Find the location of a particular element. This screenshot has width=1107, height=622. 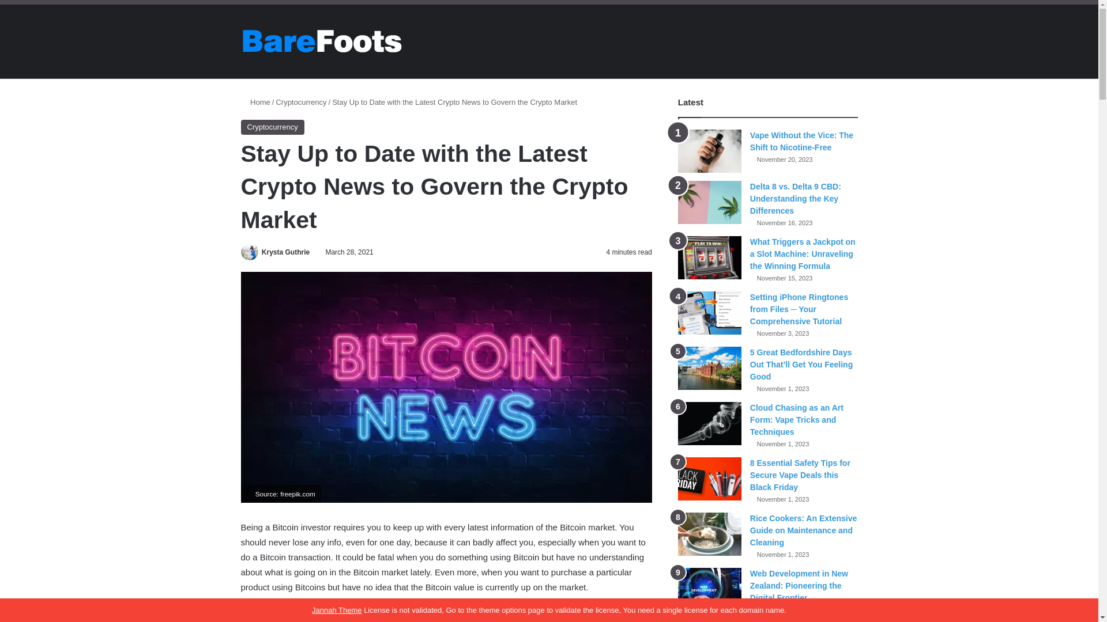

Cryptocurrency is located at coordinates (301, 103).